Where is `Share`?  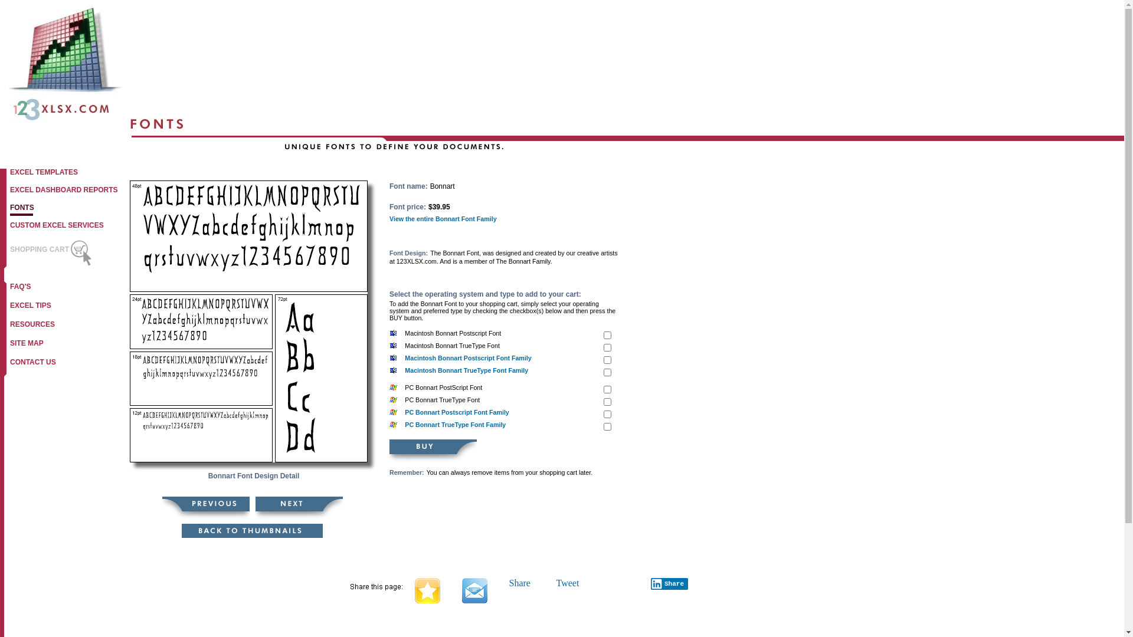 Share is located at coordinates (519, 583).